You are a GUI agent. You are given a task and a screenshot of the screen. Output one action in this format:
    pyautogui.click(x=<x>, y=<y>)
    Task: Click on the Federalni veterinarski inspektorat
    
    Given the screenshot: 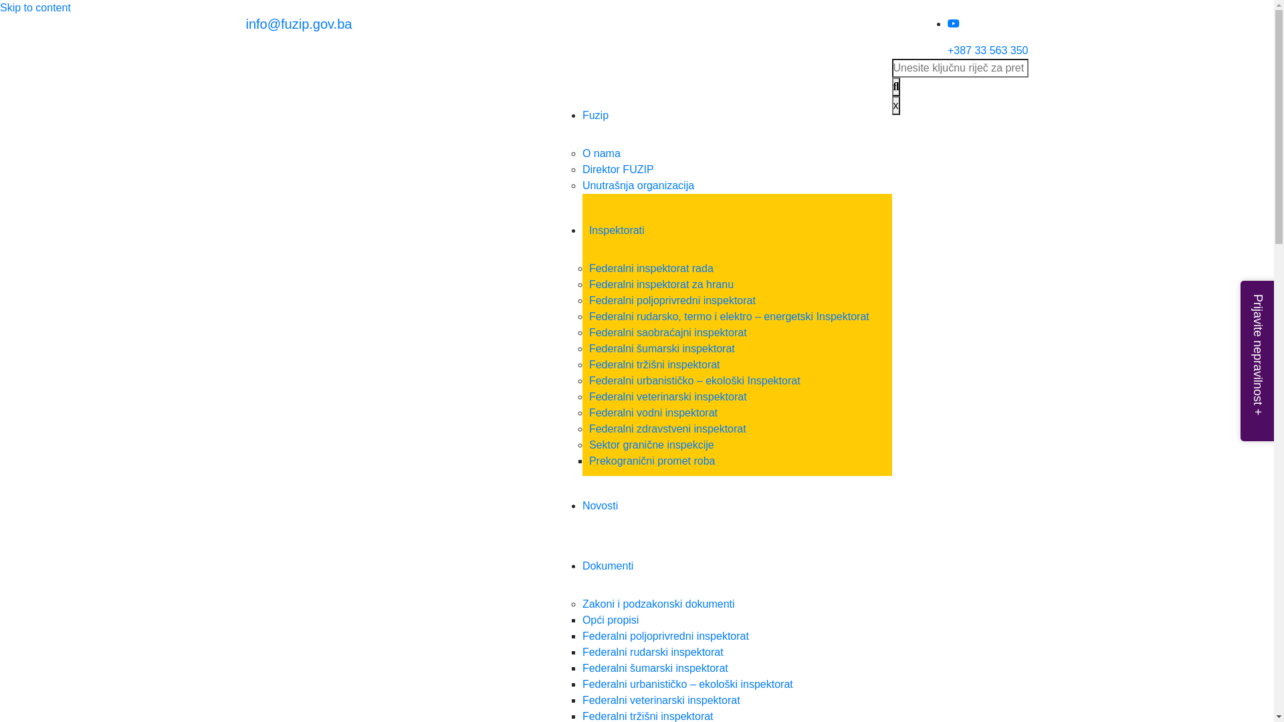 What is the action you would take?
    pyautogui.click(x=668, y=397)
    